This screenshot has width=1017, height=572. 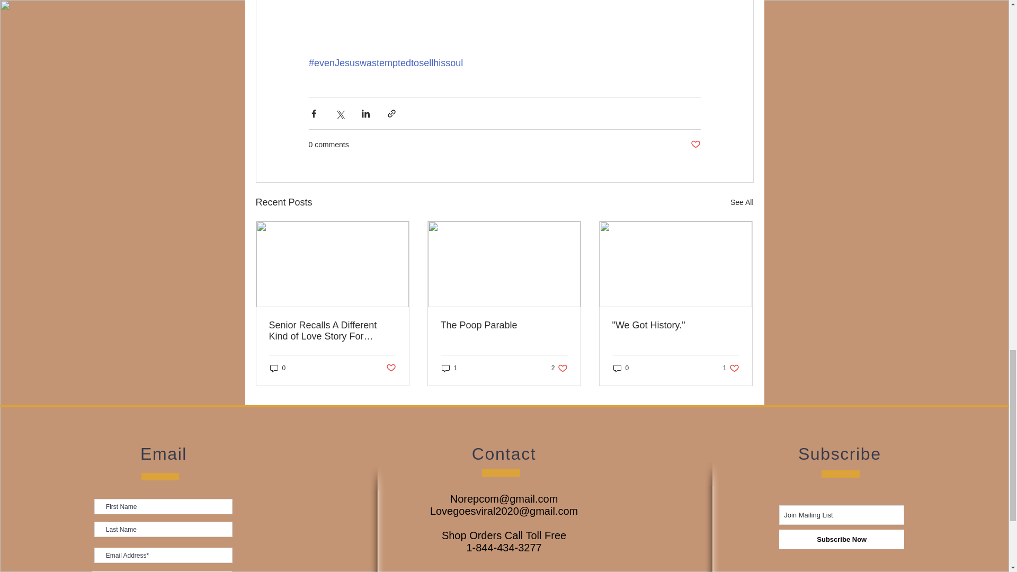 What do you see at coordinates (390, 368) in the screenshot?
I see `Post not marked as liked` at bounding box center [390, 368].